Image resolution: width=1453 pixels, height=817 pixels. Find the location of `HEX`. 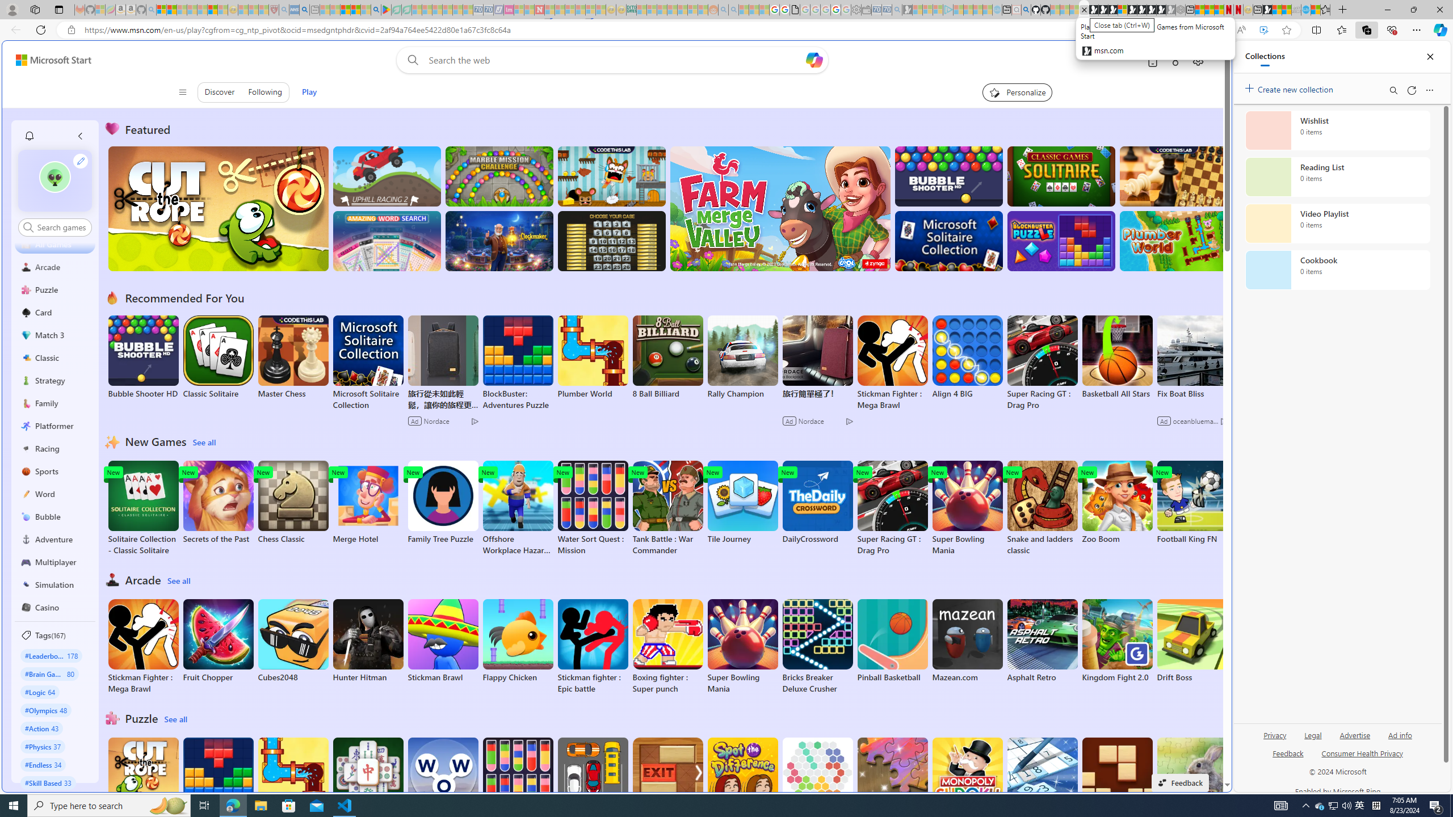

HEX is located at coordinates (817, 780).